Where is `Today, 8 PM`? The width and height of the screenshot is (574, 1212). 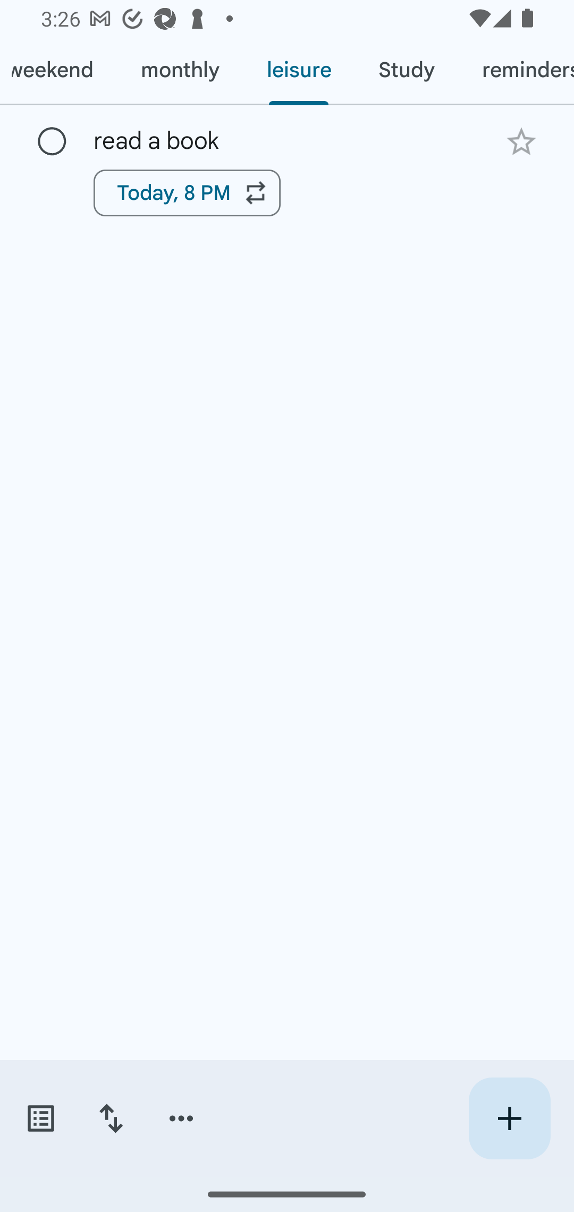
Today, 8 PM is located at coordinates (187, 192).